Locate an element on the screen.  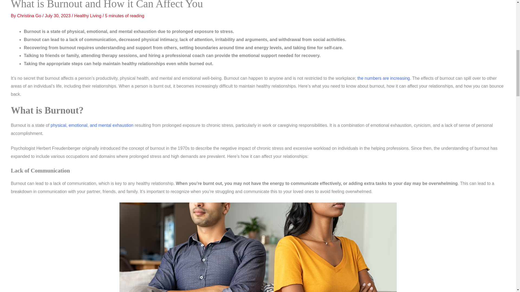
physical, emotional, and mental exhaustion is located at coordinates (92, 125).